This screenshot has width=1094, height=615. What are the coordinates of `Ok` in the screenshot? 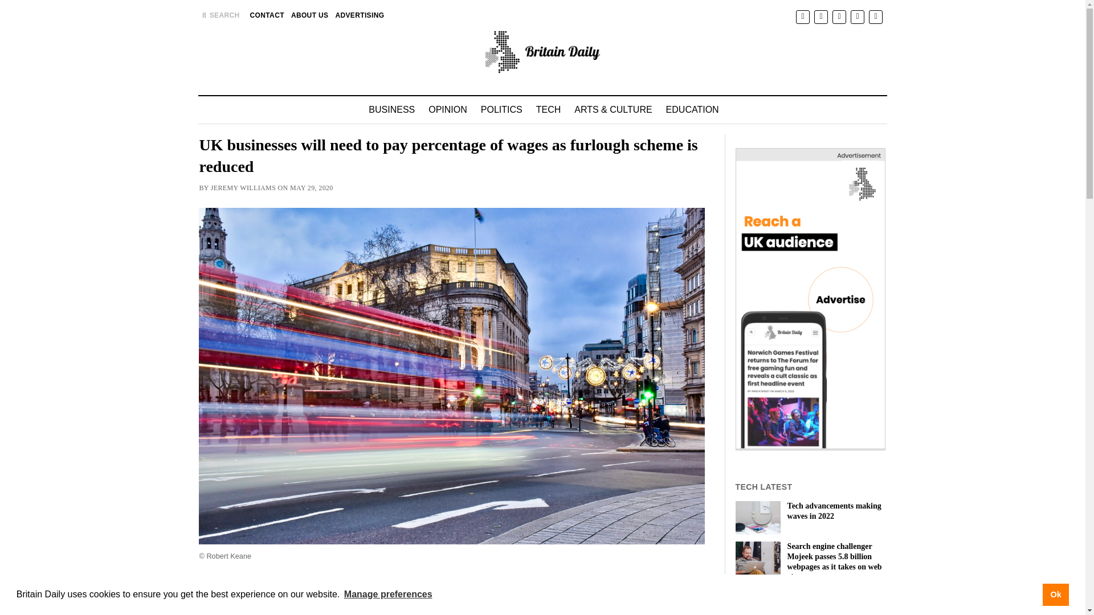 It's located at (1055, 594).